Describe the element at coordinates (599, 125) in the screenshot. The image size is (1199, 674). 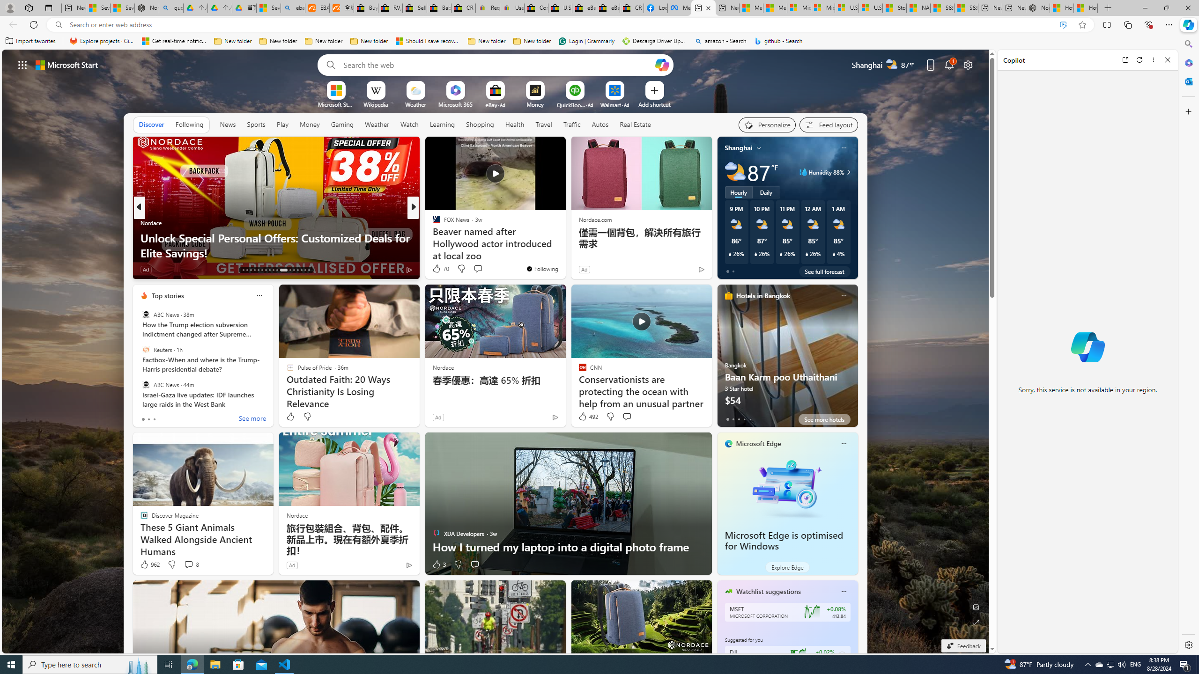
I see `Autos` at that location.